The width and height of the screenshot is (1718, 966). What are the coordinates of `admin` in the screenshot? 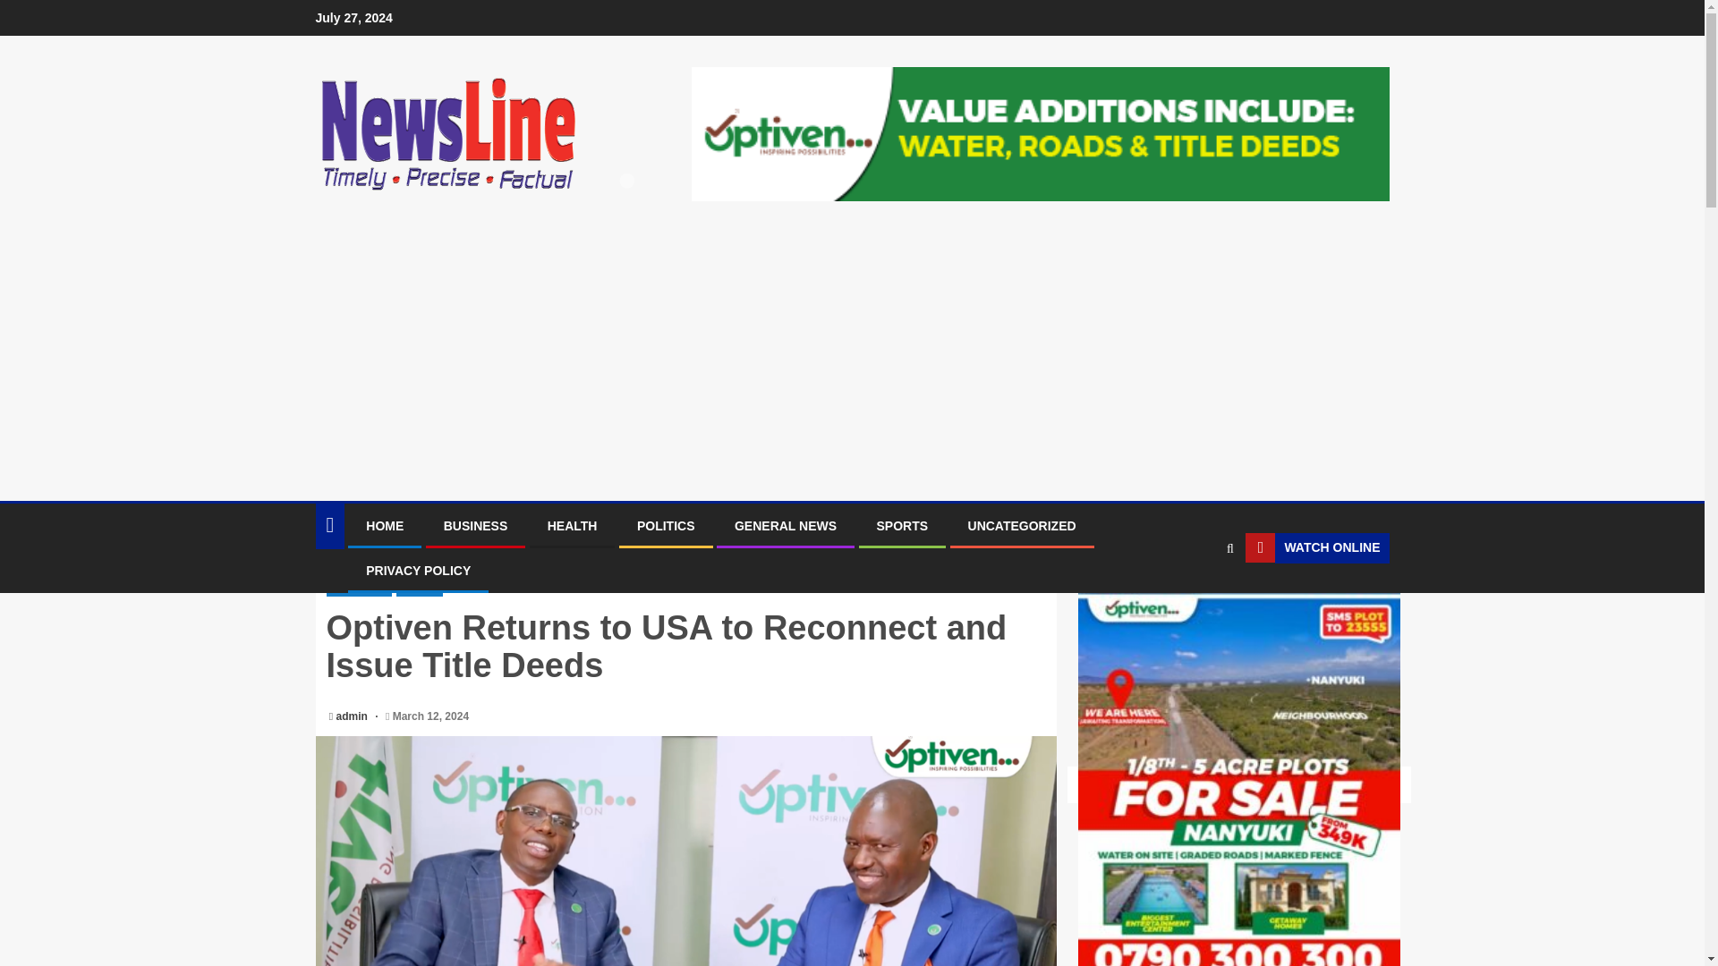 It's located at (353, 716).